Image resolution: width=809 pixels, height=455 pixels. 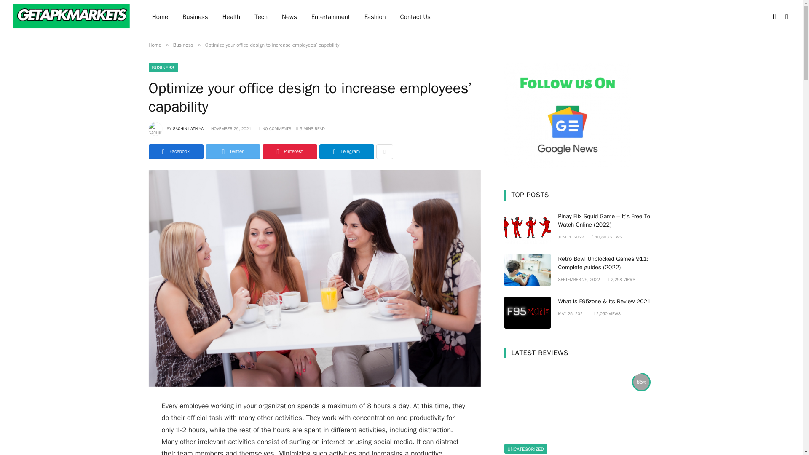 What do you see at coordinates (231, 17) in the screenshot?
I see `Health` at bounding box center [231, 17].